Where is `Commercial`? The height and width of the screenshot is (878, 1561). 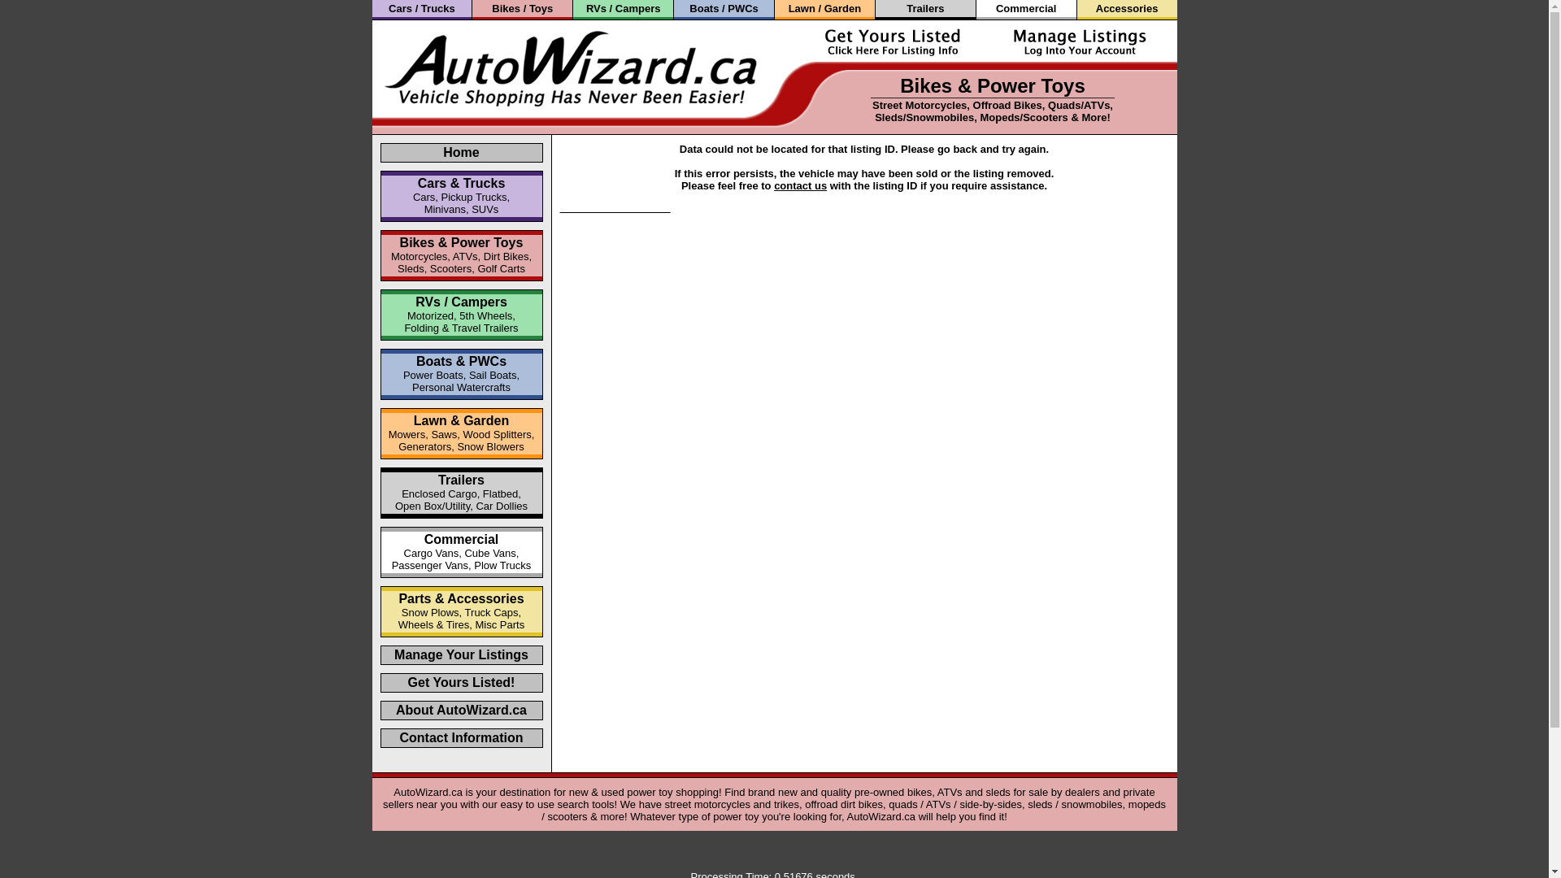 Commercial is located at coordinates (1026, 8).